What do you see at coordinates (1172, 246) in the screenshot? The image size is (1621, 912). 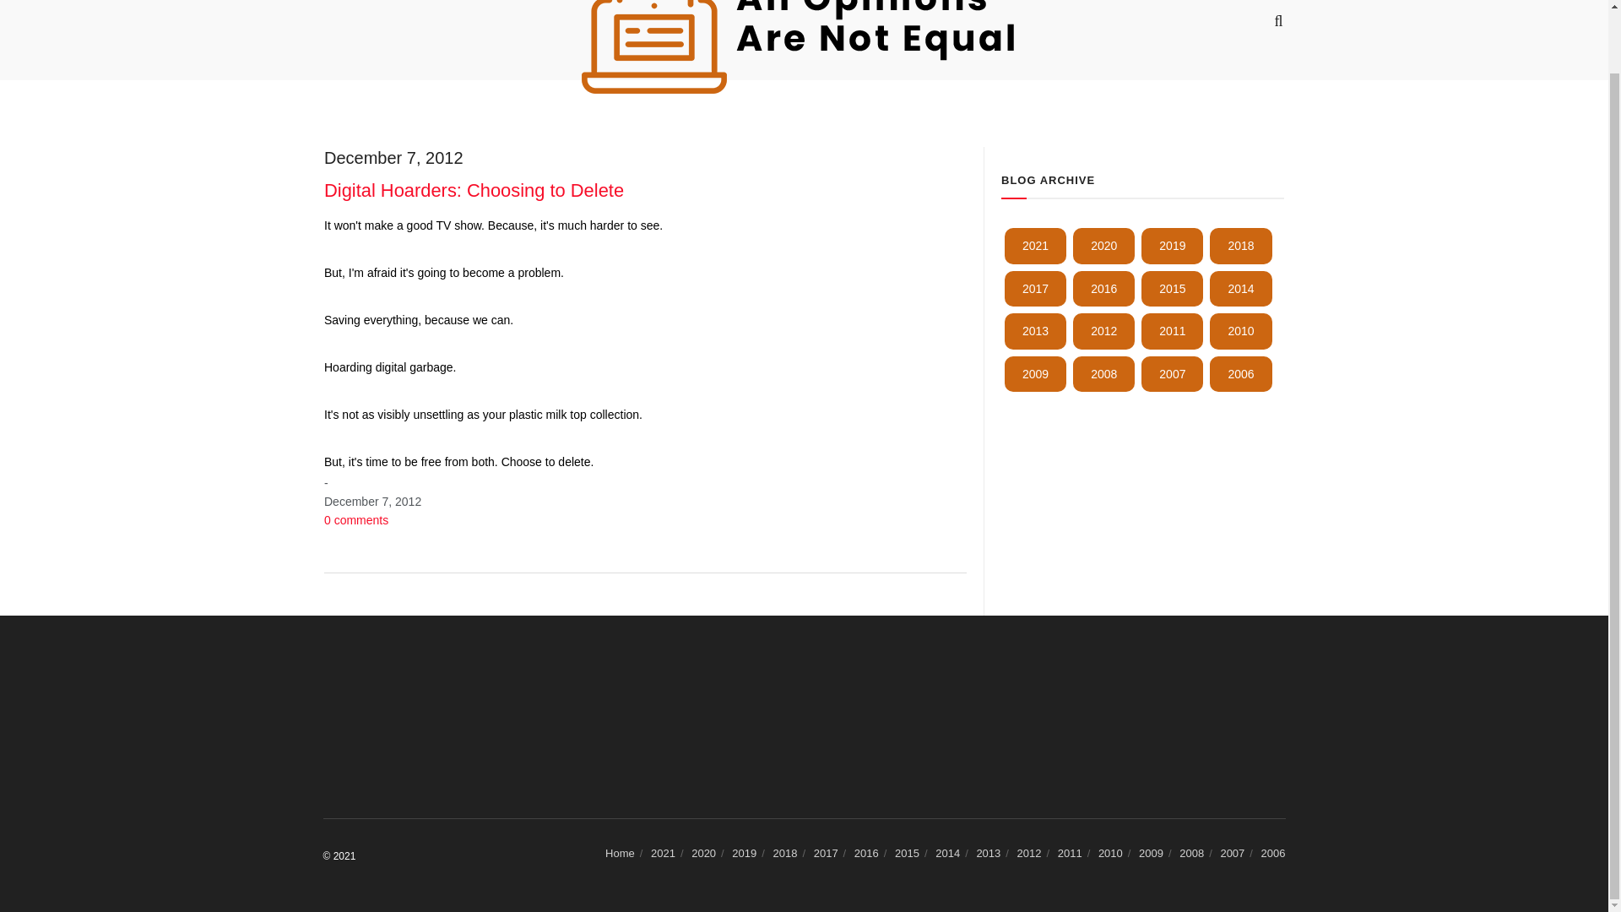 I see `2019` at bounding box center [1172, 246].